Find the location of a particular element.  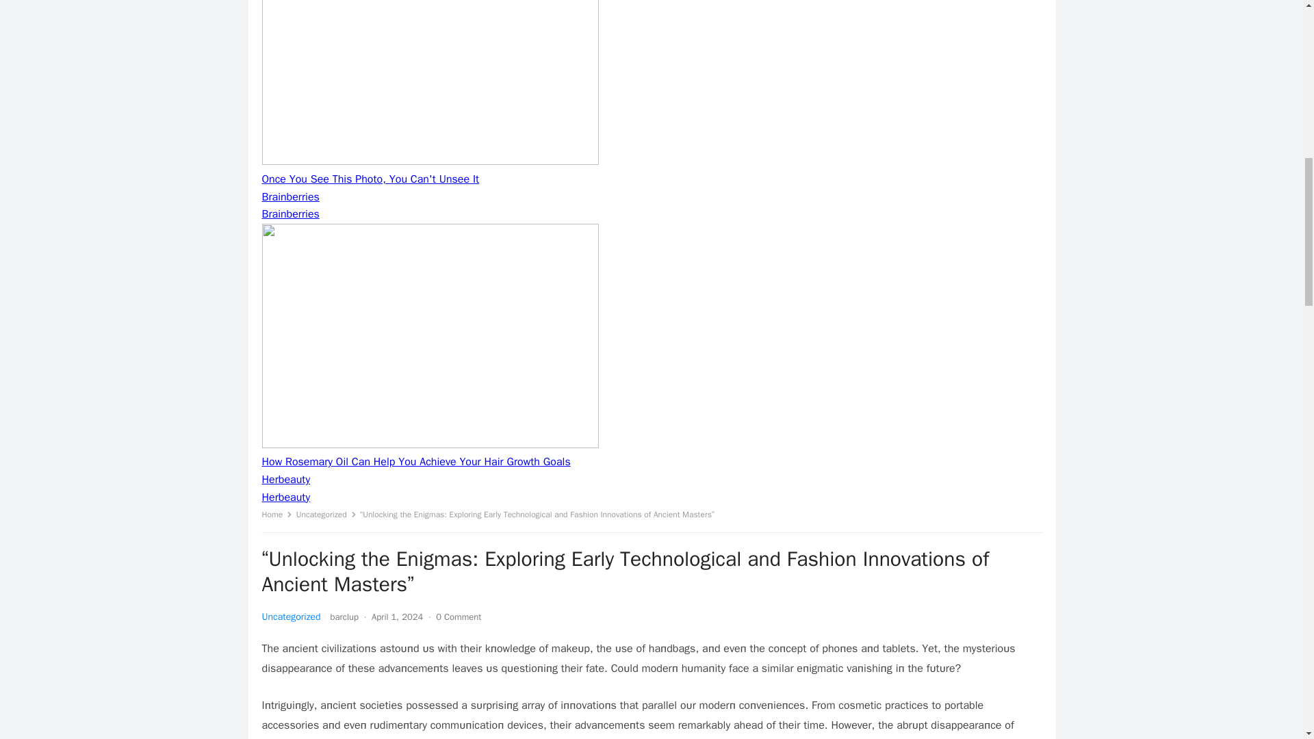

0 Comment is located at coordinates (459, 617).